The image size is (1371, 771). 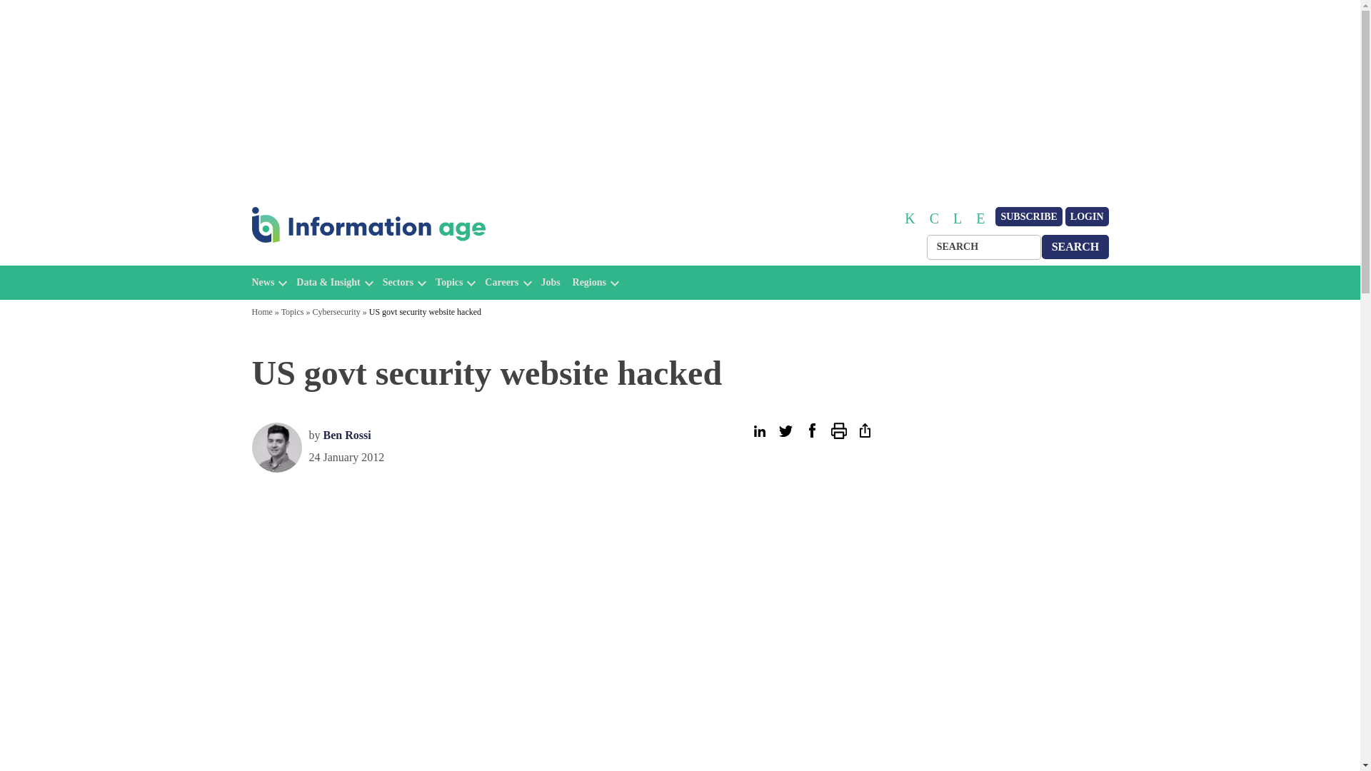 What do you see at coordinates (263, 283) in the screenshot?
I see `News` at bounding box center [263, 283].